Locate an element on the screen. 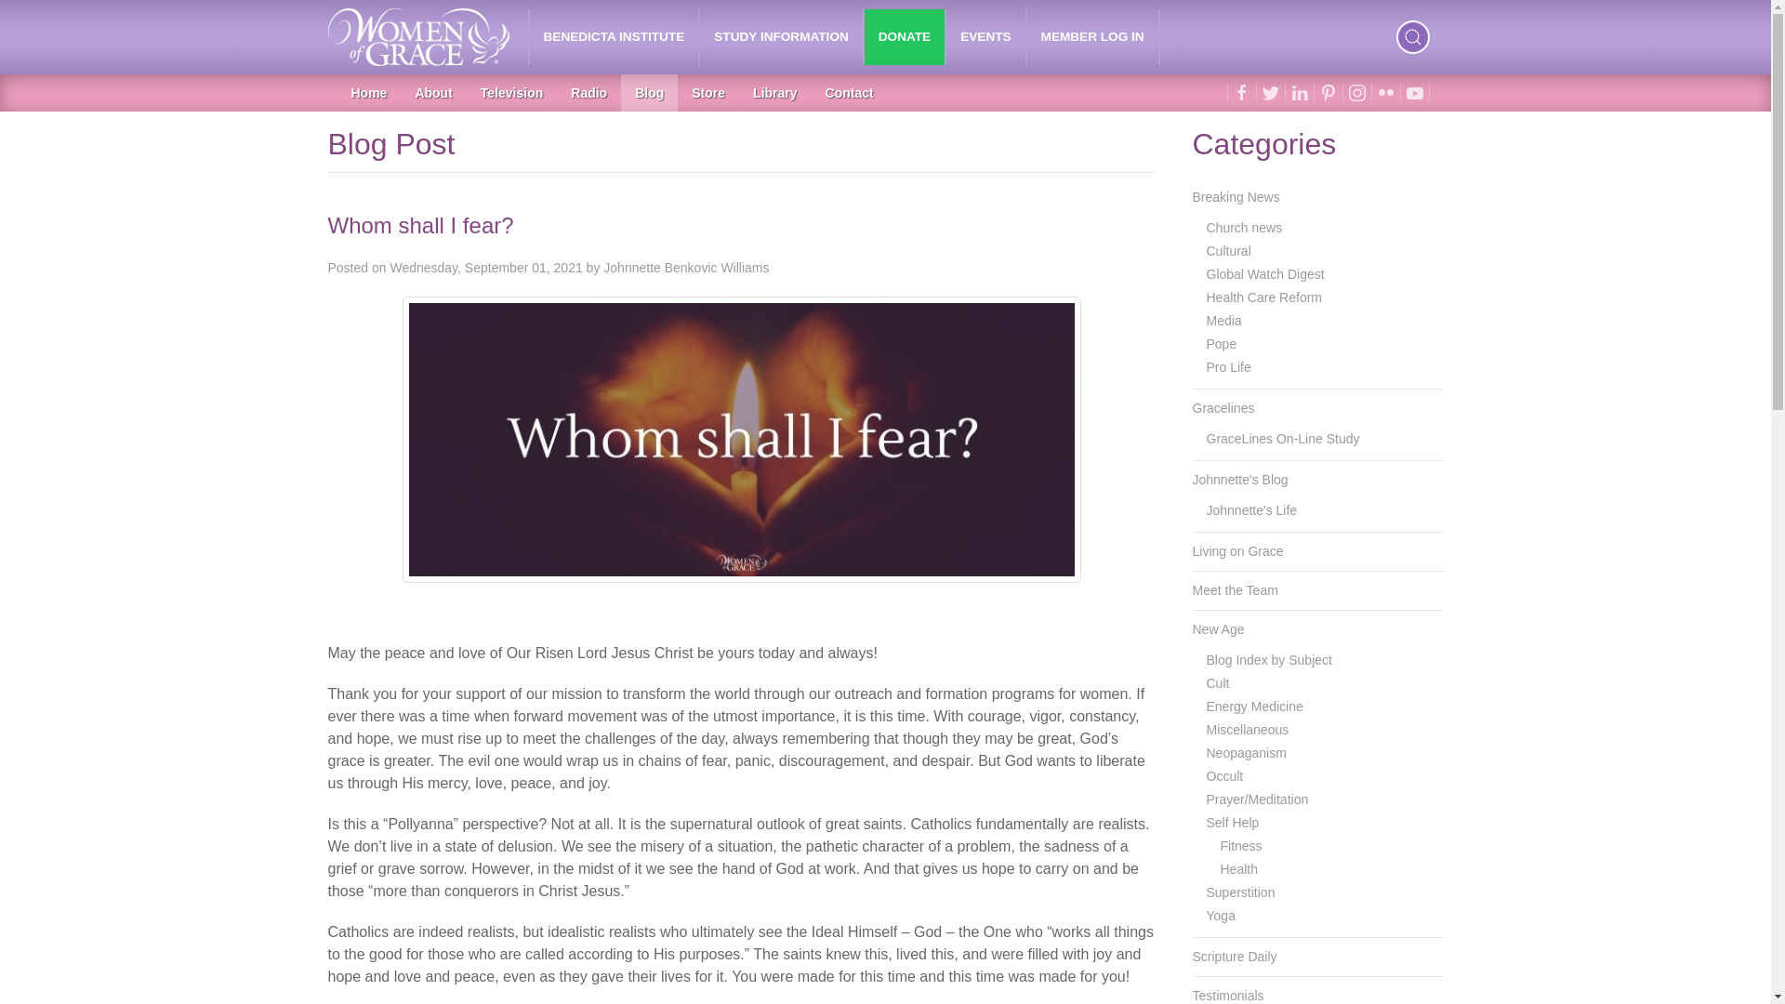 The width and height of the screenshot is (1785, 1004). Johnnette Benkovic Williams is located at coordinates (686, 267).